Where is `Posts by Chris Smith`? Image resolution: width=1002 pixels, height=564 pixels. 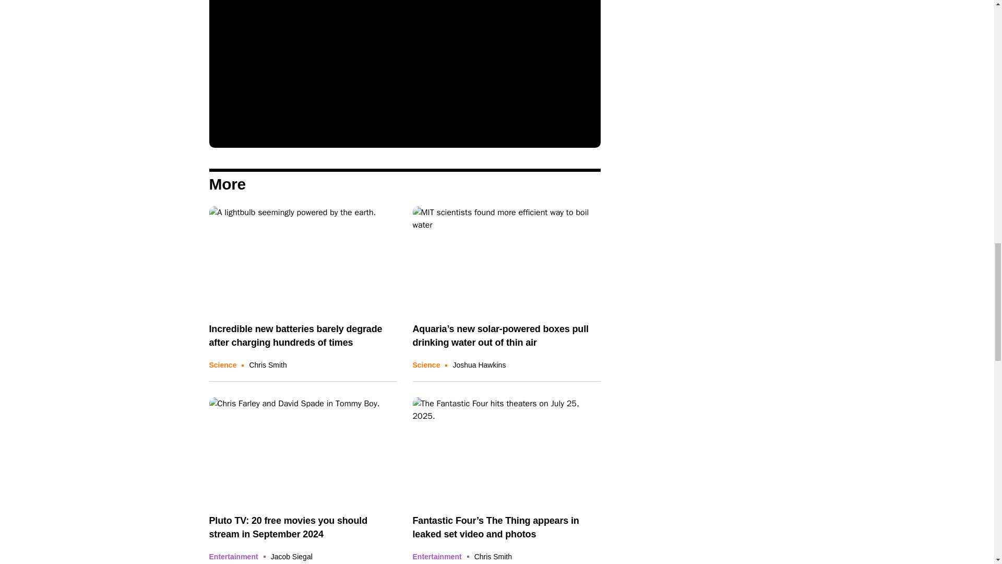 Posts by Chris Smith is located at coordinates (267, 365).